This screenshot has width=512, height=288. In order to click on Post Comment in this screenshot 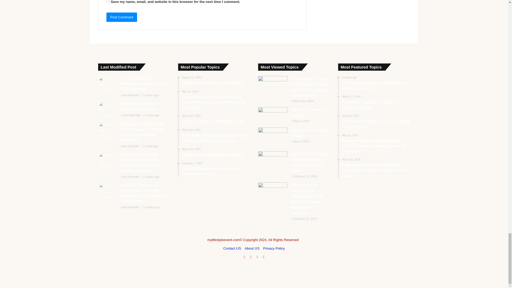, I will do `click(122, 17)`.